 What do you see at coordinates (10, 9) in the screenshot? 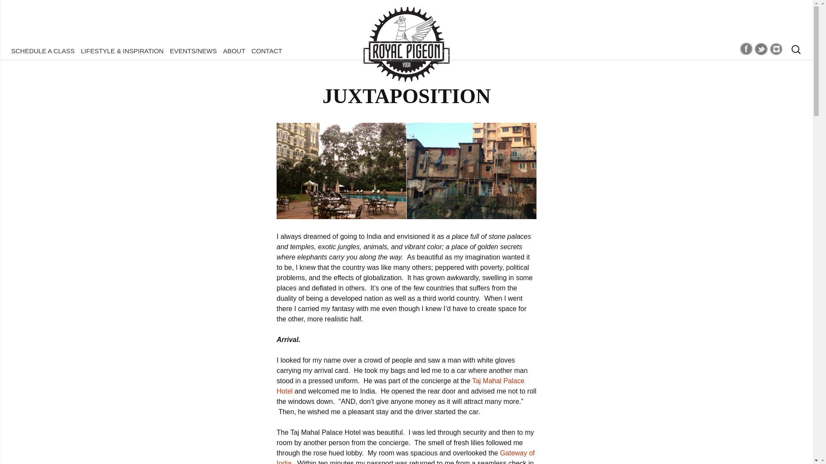
I see `Search` at bounding box center [10, 9].